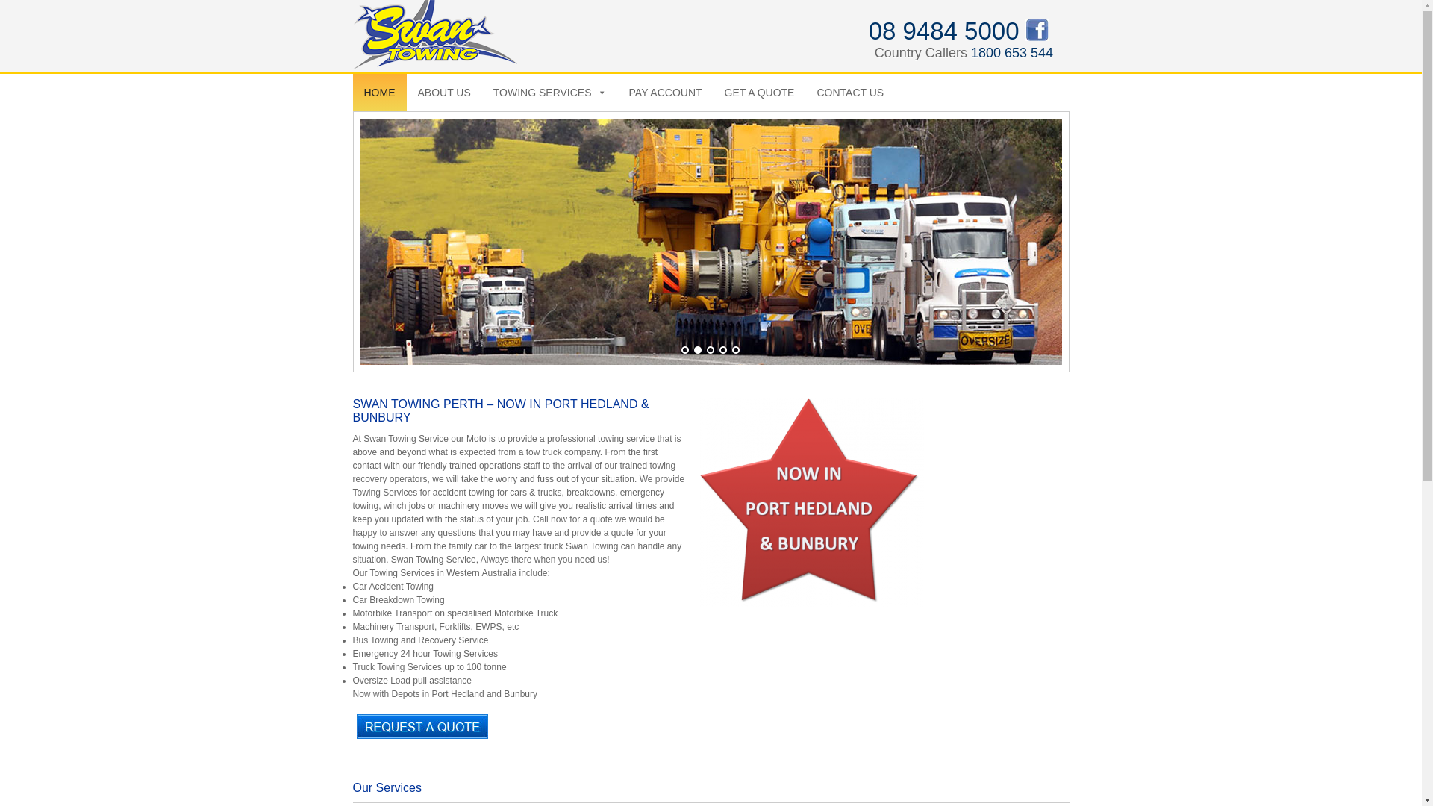 This screenshot has width=1433, height=806. What do you see at coordinates (760, 93) in the screenshot?
I see `GET A QUOTE` at bounding box center [760, 93].